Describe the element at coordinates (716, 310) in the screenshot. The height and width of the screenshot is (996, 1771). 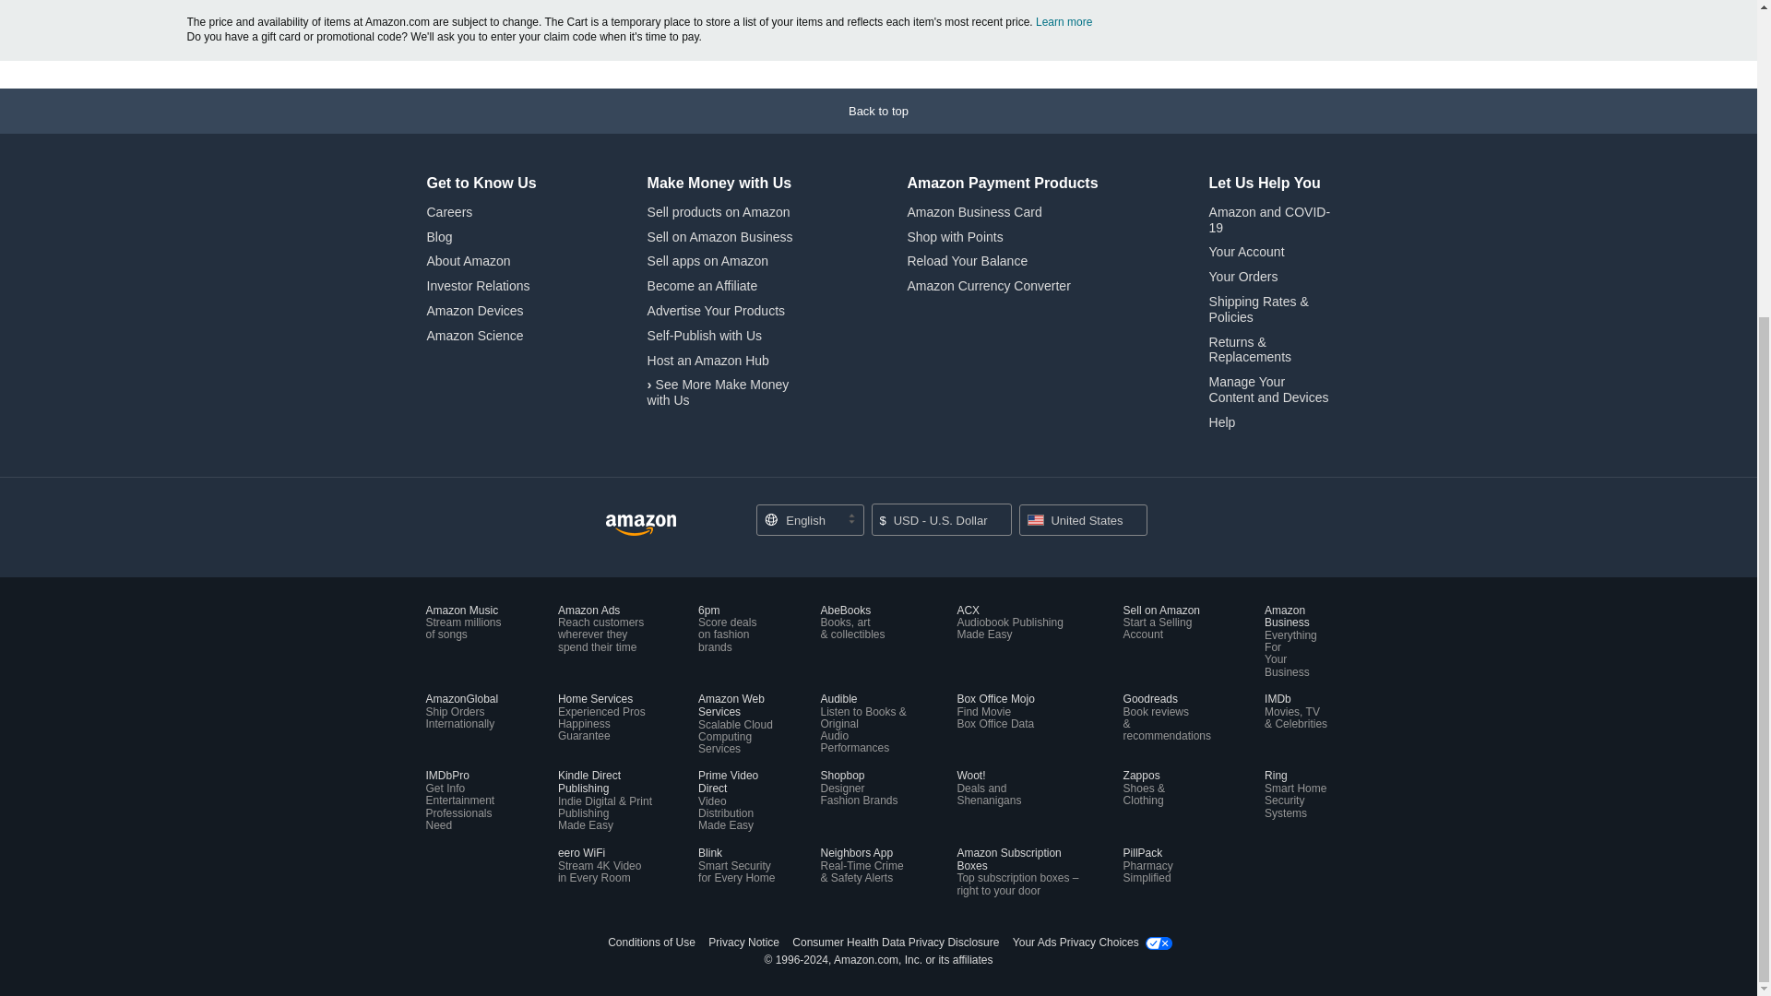
I see `Advertise Your Products` at that location.